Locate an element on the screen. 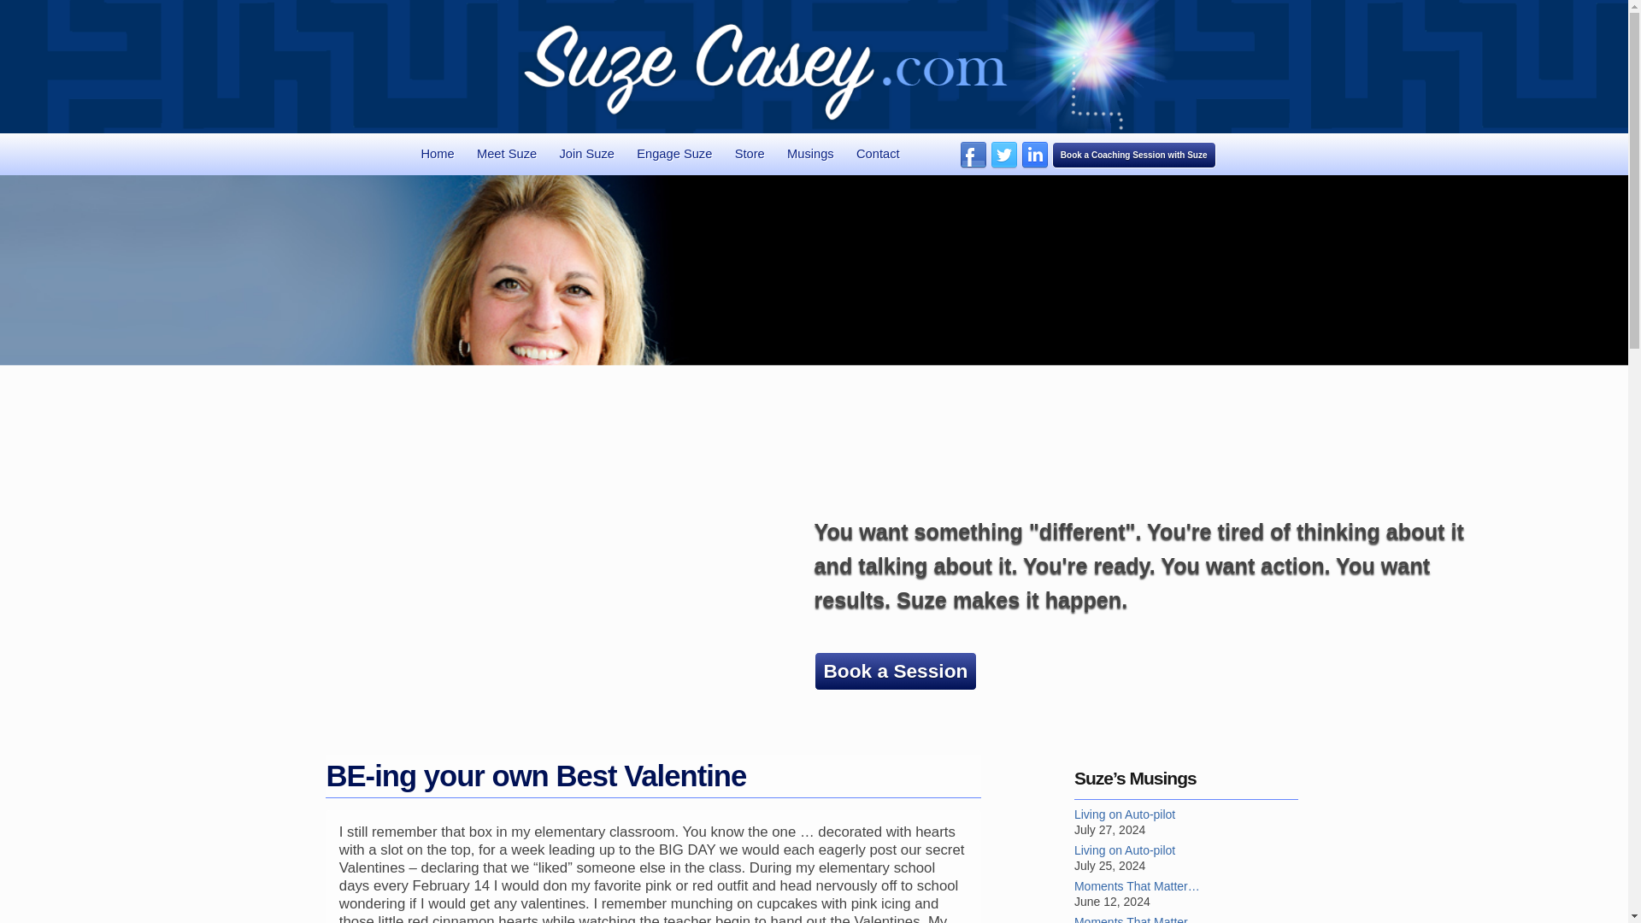 The image size is (1641, 923). Engage Suze is located at coordinates (673, 154).